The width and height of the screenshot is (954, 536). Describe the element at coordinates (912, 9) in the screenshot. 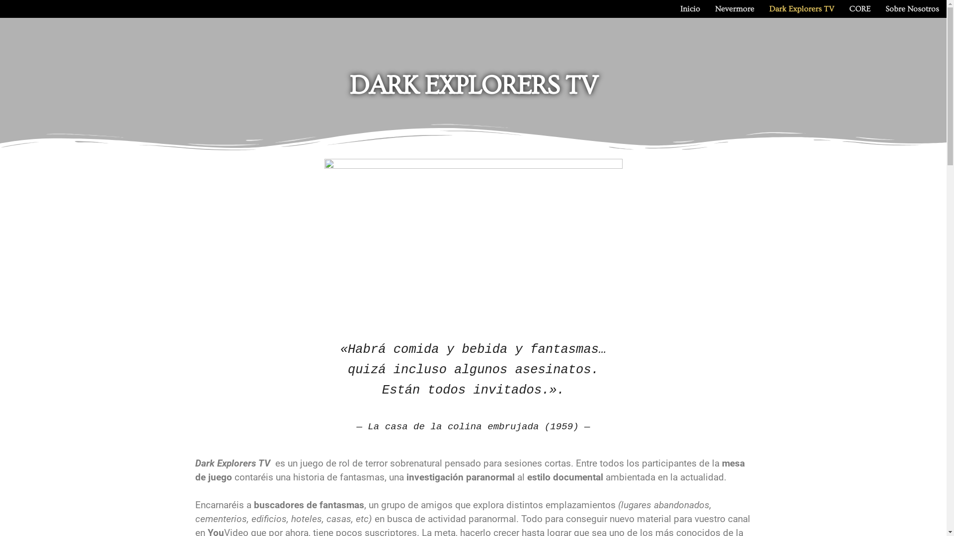

I see `Sobre Nosotros` at that location.